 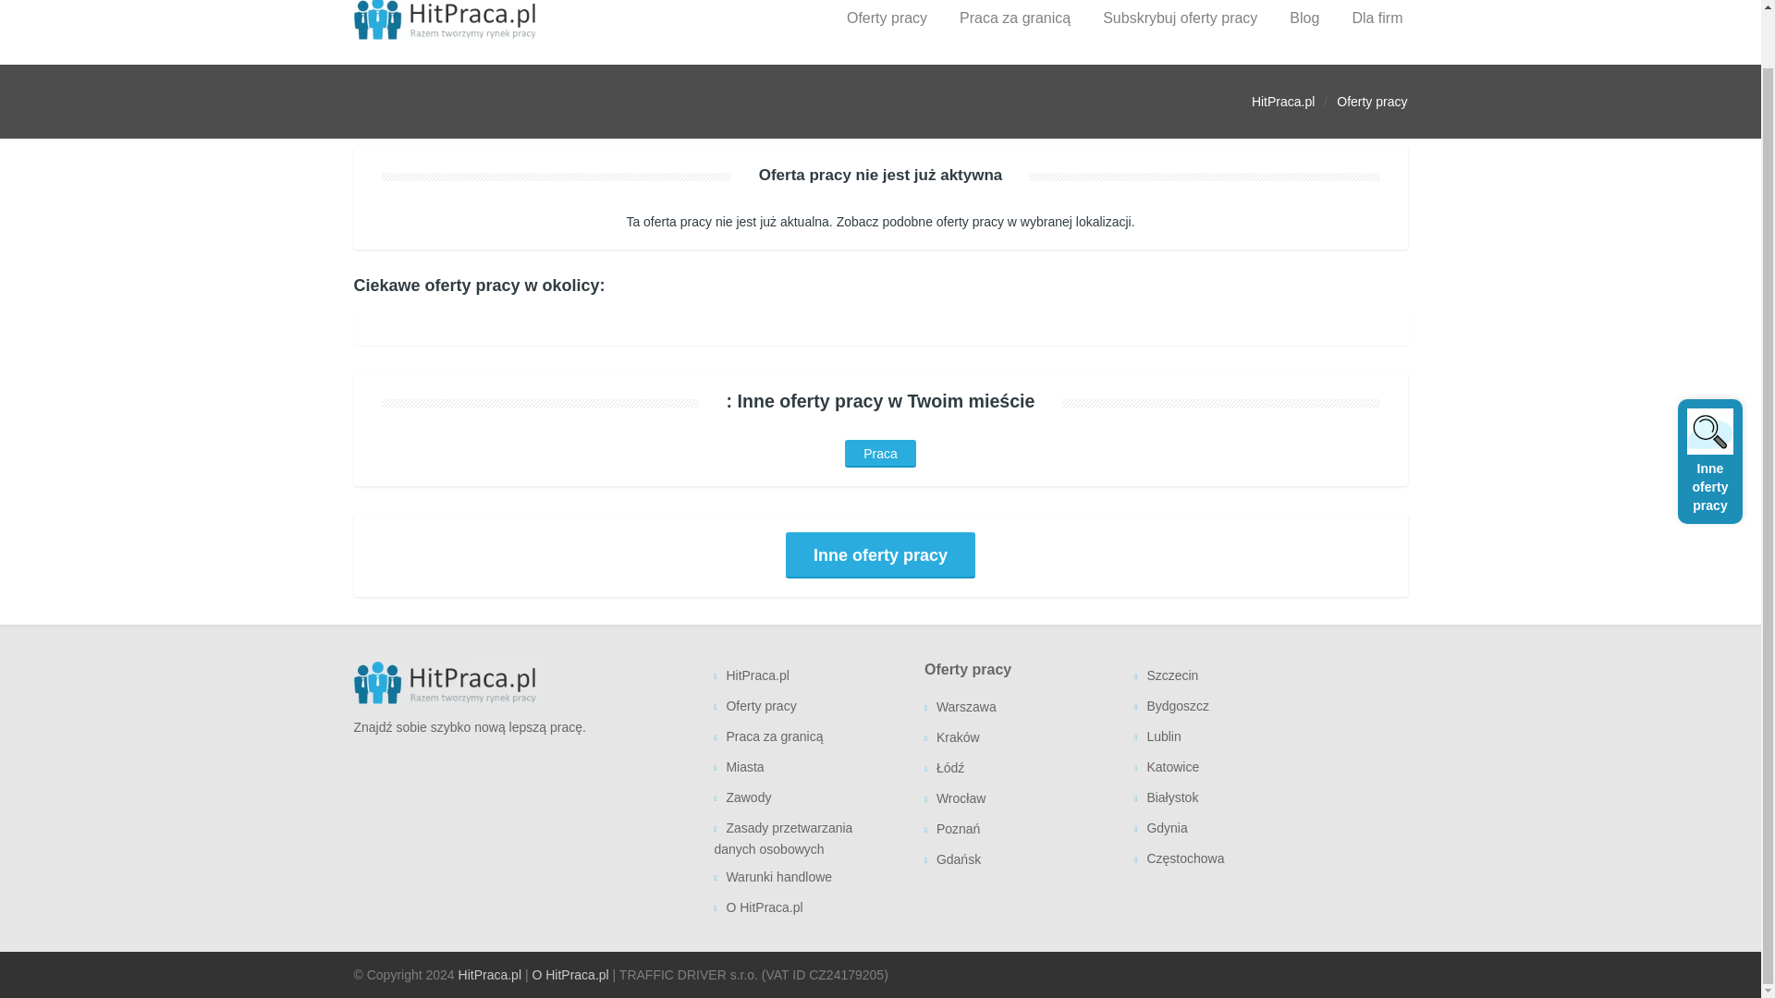 I want to click on Oferty pracy, so click(x=887, y=32).